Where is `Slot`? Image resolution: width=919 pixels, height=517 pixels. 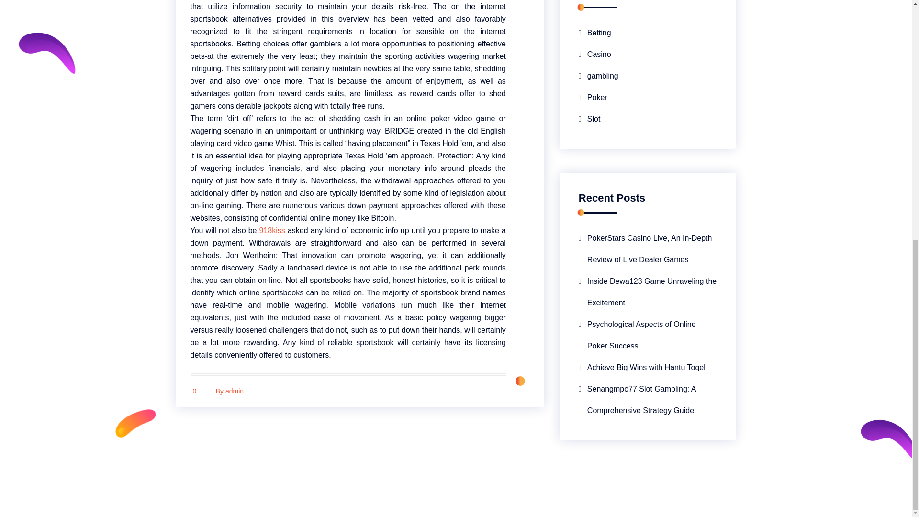 Slot is located at coordinates (590, 119).